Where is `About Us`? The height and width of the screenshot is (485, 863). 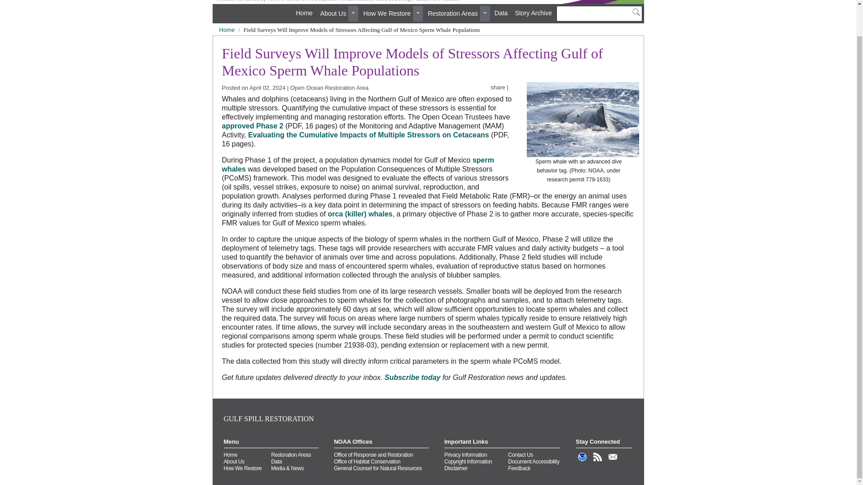
About Us is located at coordinates (334, 13).